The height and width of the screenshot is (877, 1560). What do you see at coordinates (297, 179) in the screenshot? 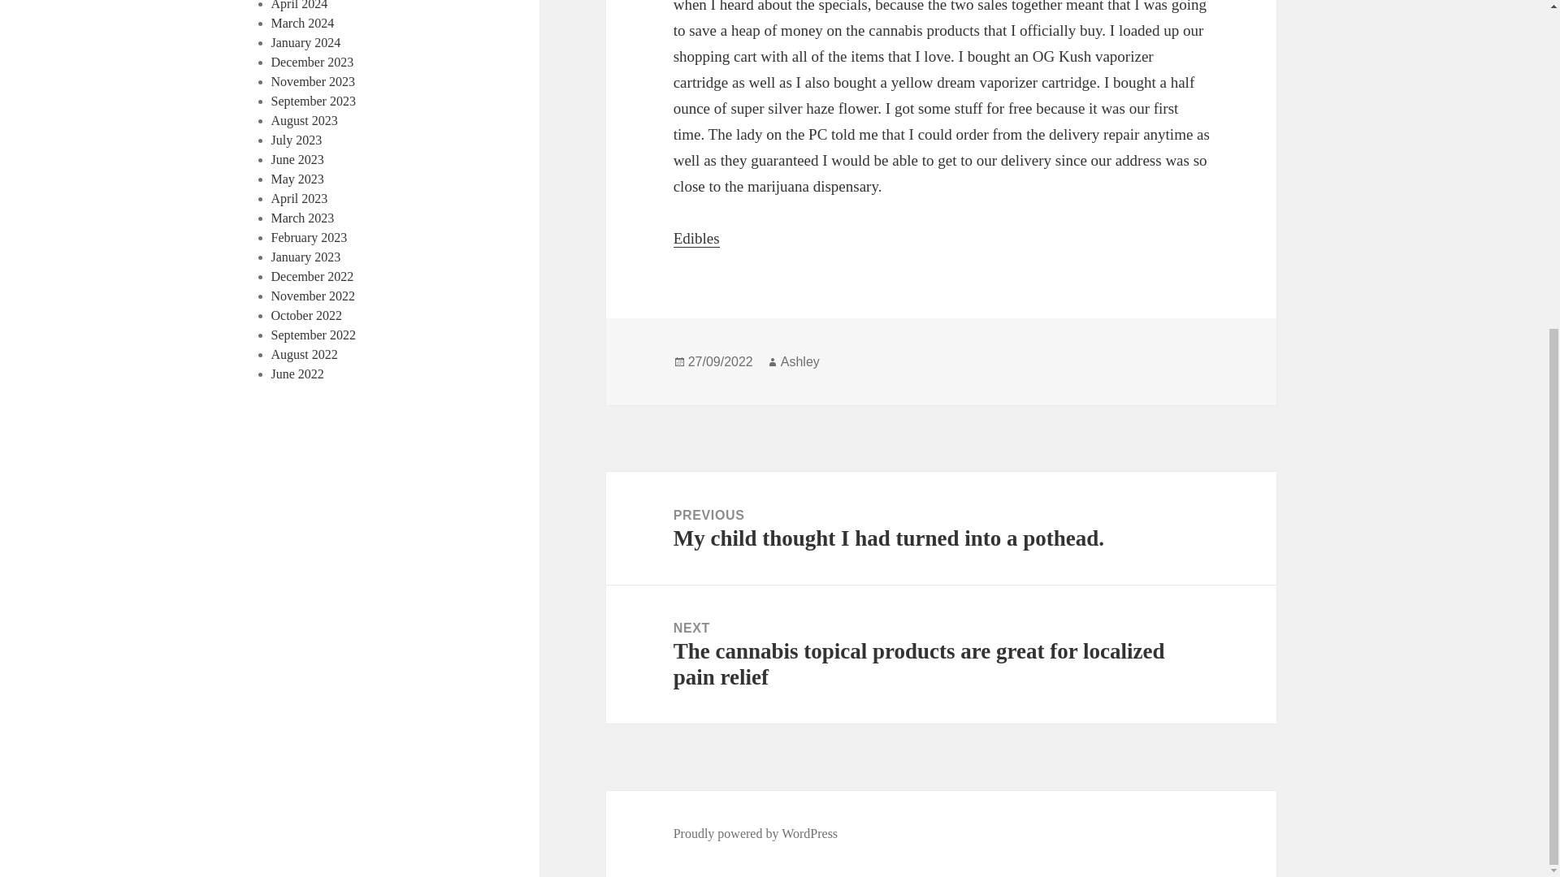
I see `May 2023` at bounding box center [297, 179].